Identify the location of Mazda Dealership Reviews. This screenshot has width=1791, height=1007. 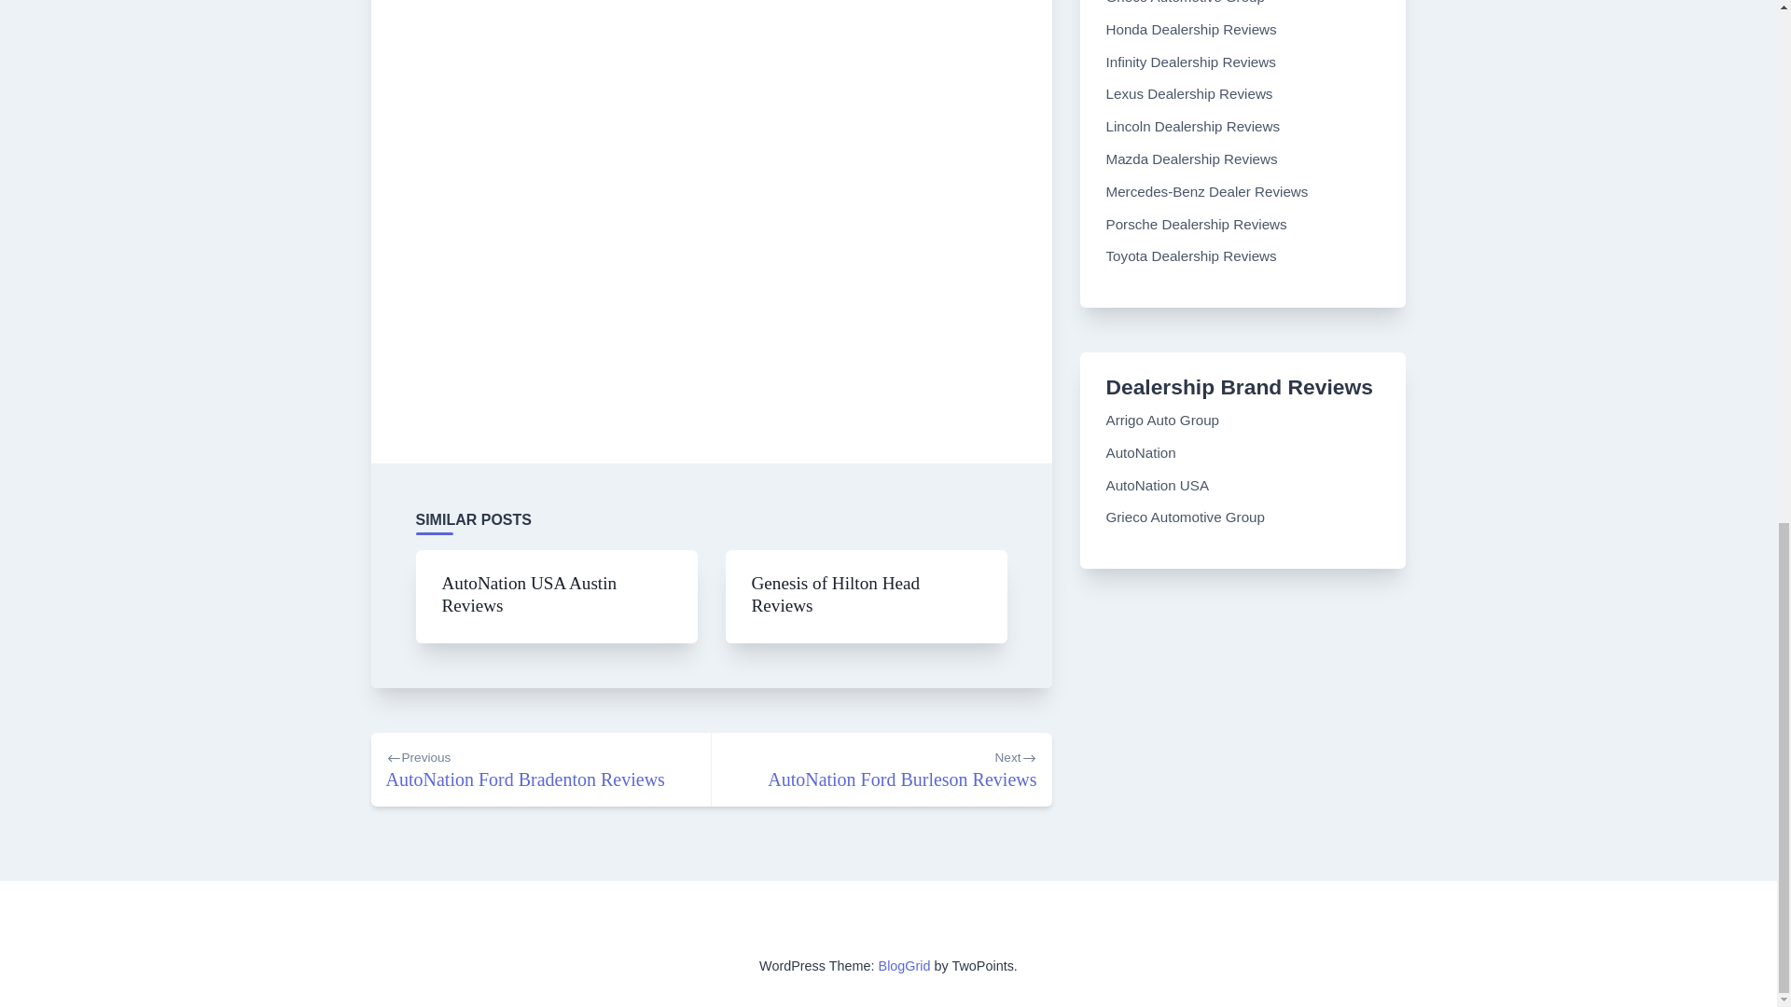
(836, 593).